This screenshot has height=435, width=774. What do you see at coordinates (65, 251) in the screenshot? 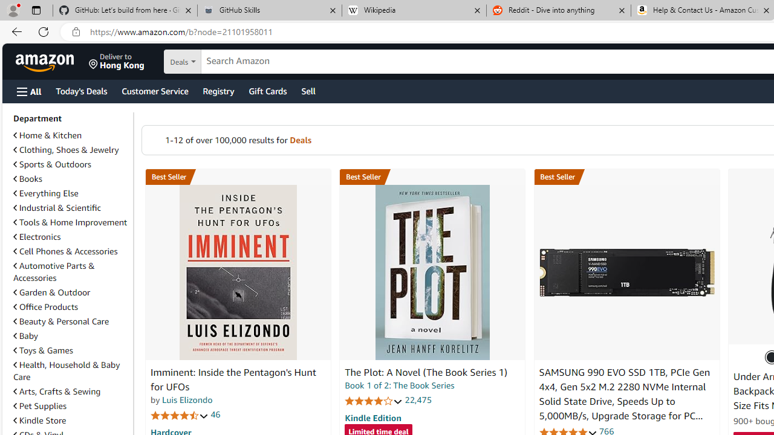
I see `Cell Phones & Accessories` at bounding box center [65, 251].